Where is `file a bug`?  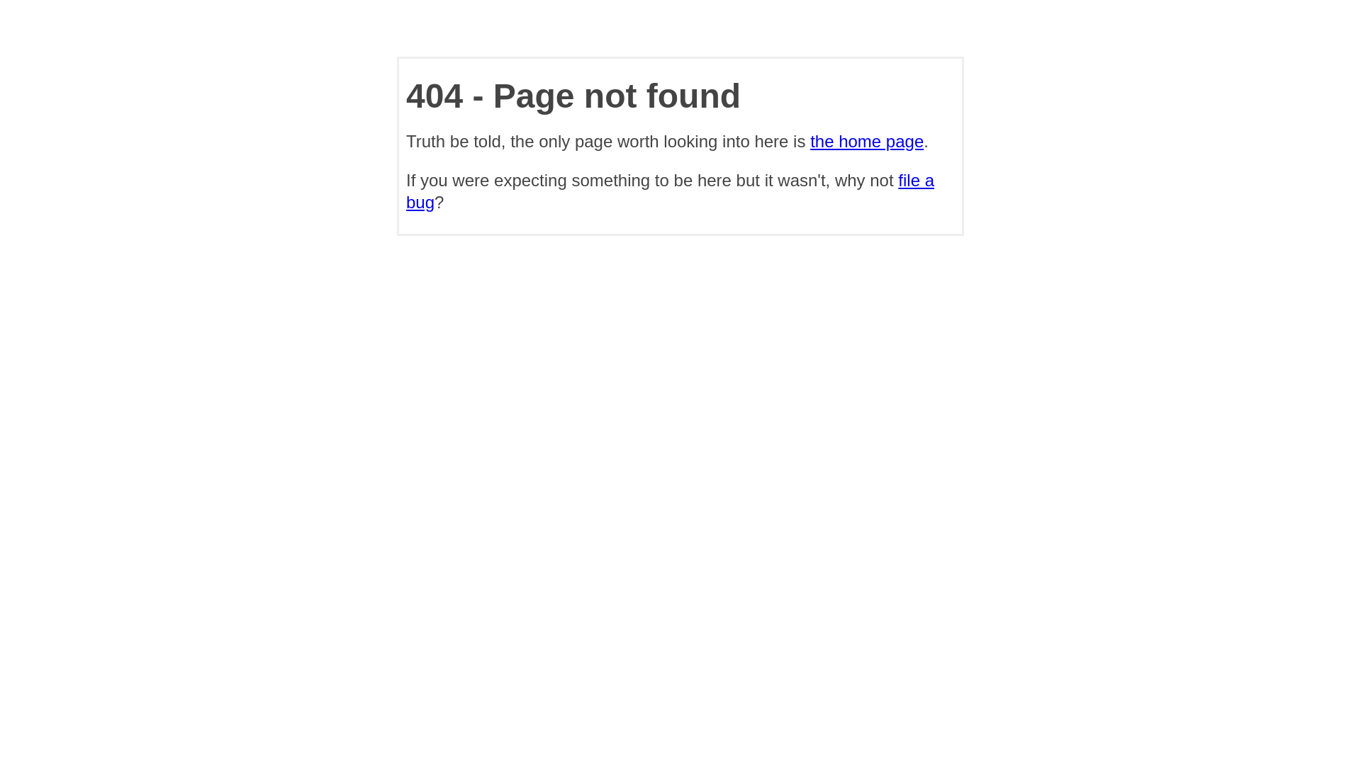 file a bug is located at coordinates (671, 191).